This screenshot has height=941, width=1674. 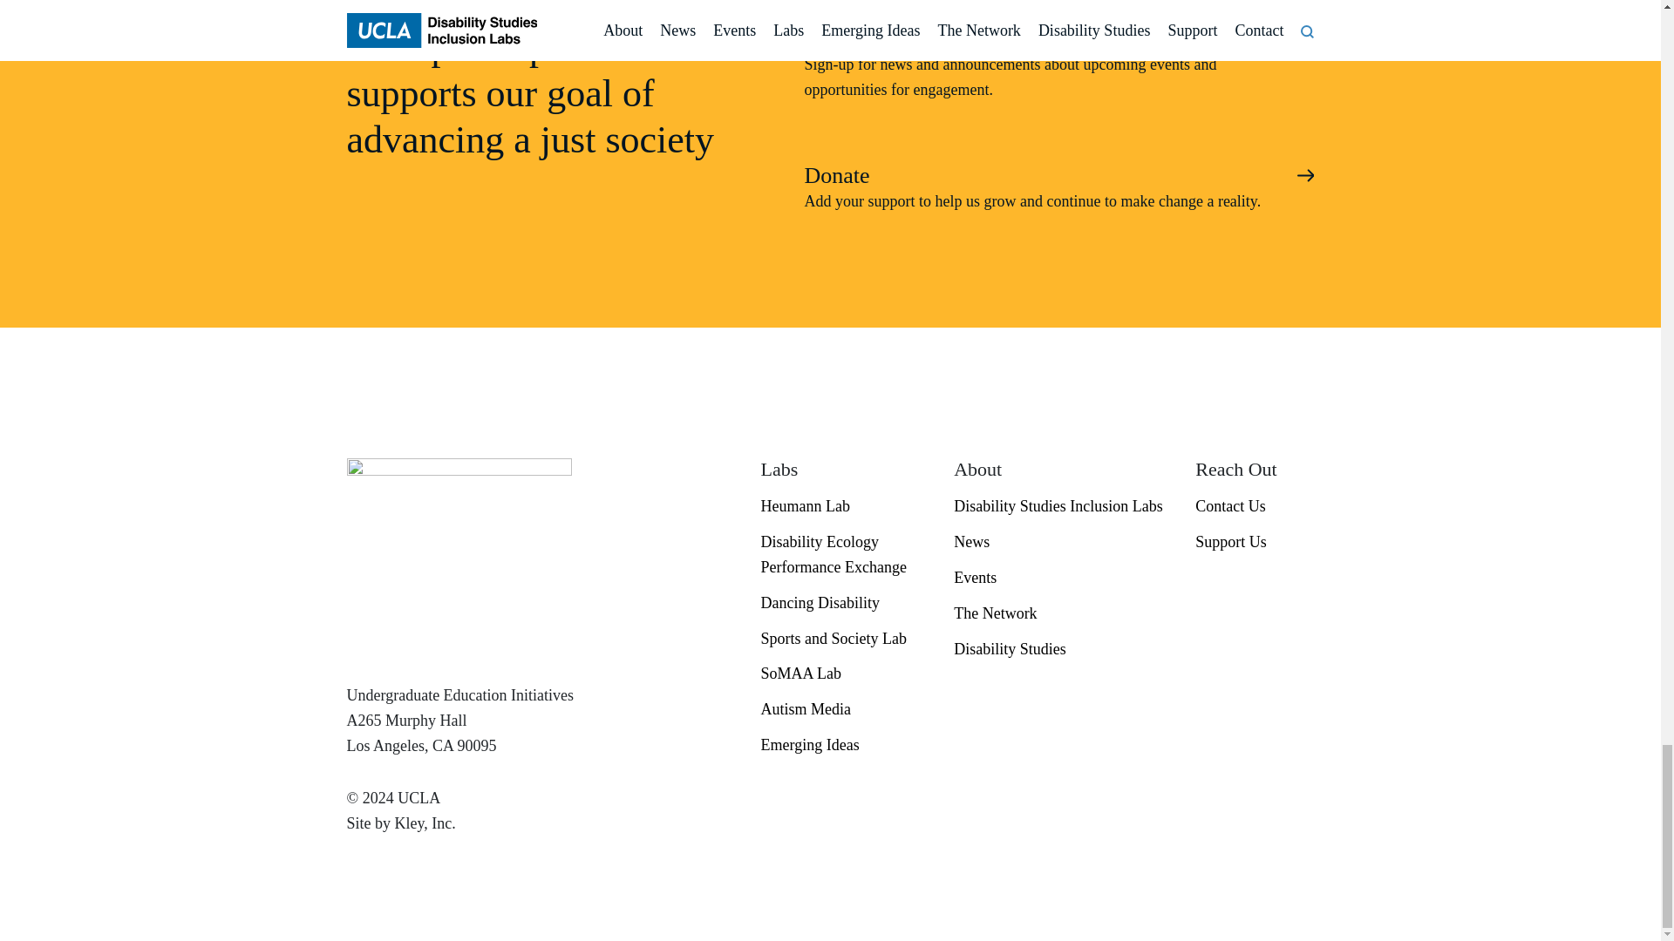 I want to click on Disability Ecology Performance Exchange, so click(x=843, y=554).